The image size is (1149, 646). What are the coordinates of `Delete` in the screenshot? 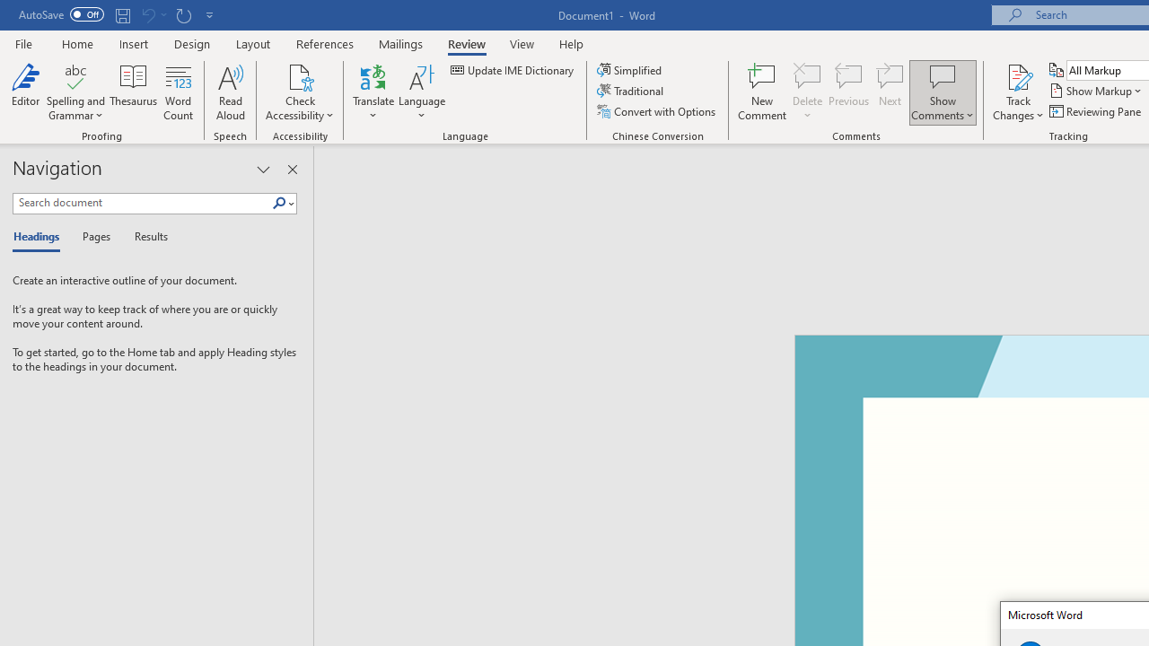 It's located at (808, 75).